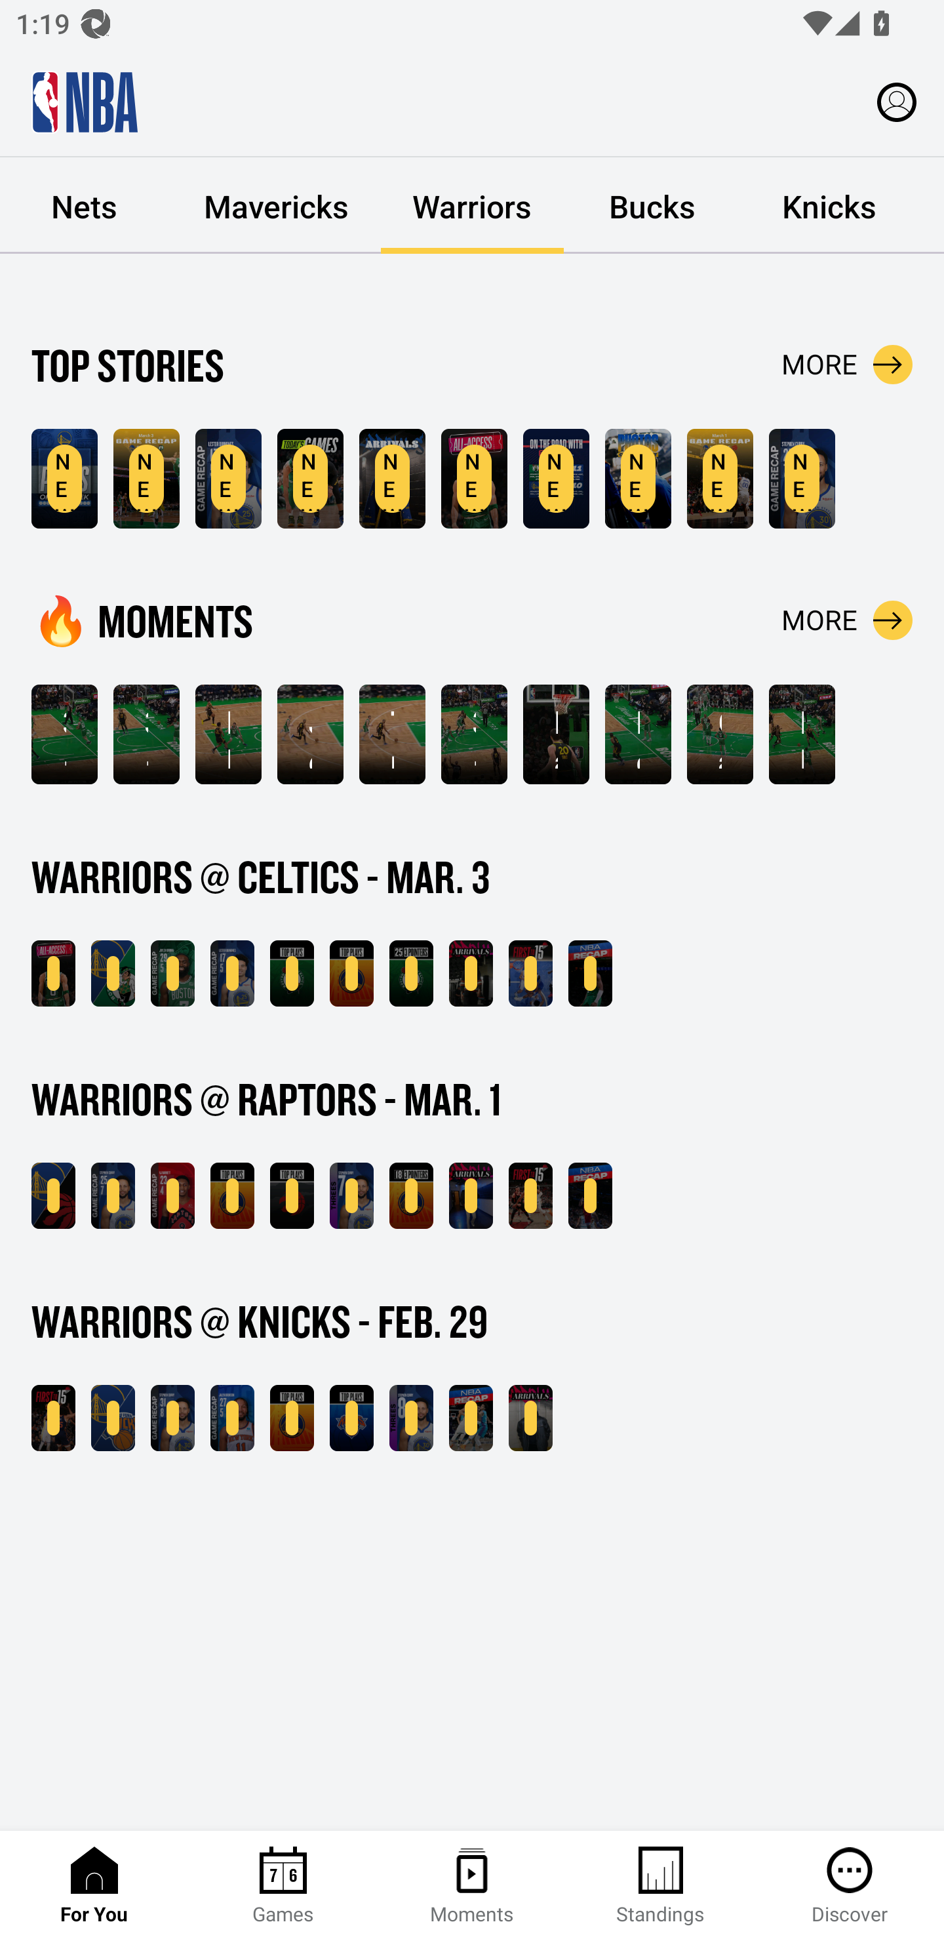 This screenshot has height=1941, width=944. What do you see at coordinates (292, 973) in the screenshot?
I see `BOS' Top Plays from GSW vs. BOS NEW` at bounding box center [292, 973].